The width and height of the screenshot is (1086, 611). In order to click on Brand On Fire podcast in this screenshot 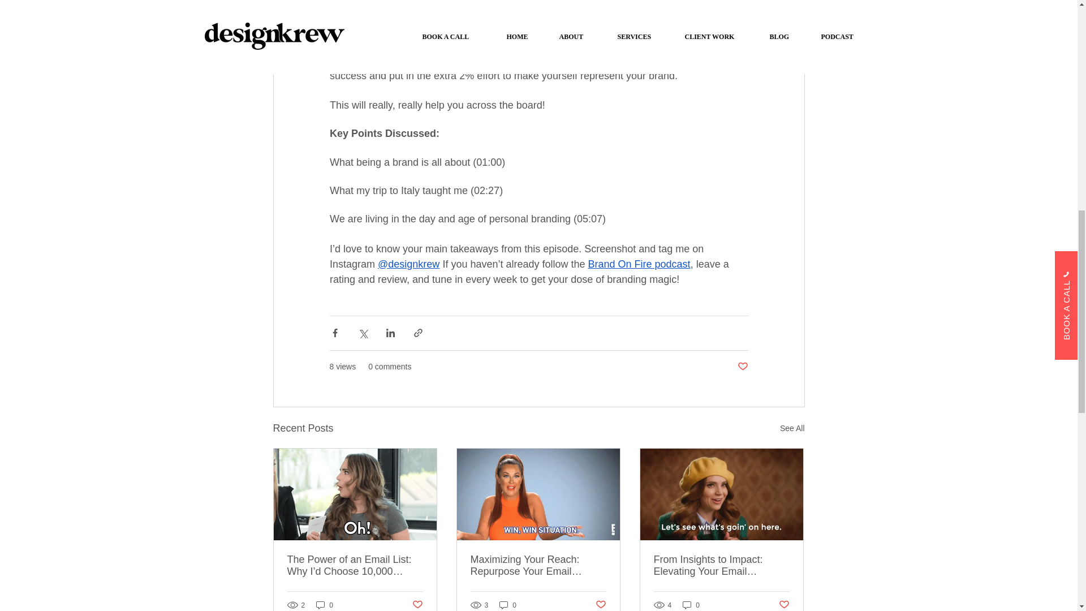, I will do `click(638, 264)`.